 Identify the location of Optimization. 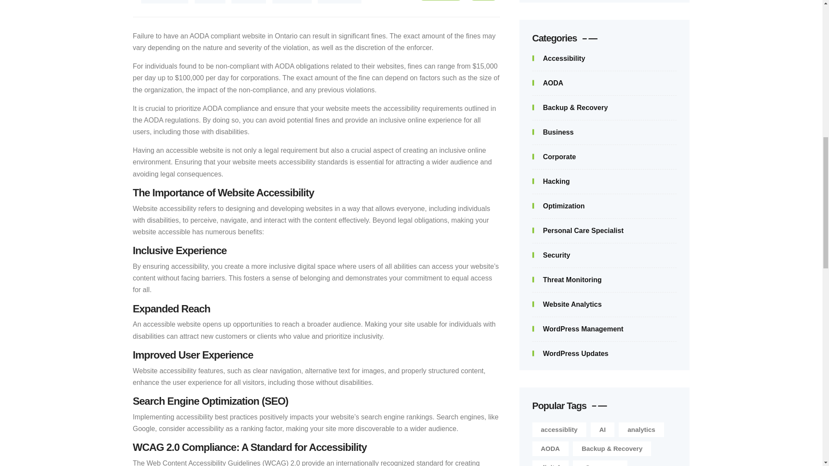
(558, 206).